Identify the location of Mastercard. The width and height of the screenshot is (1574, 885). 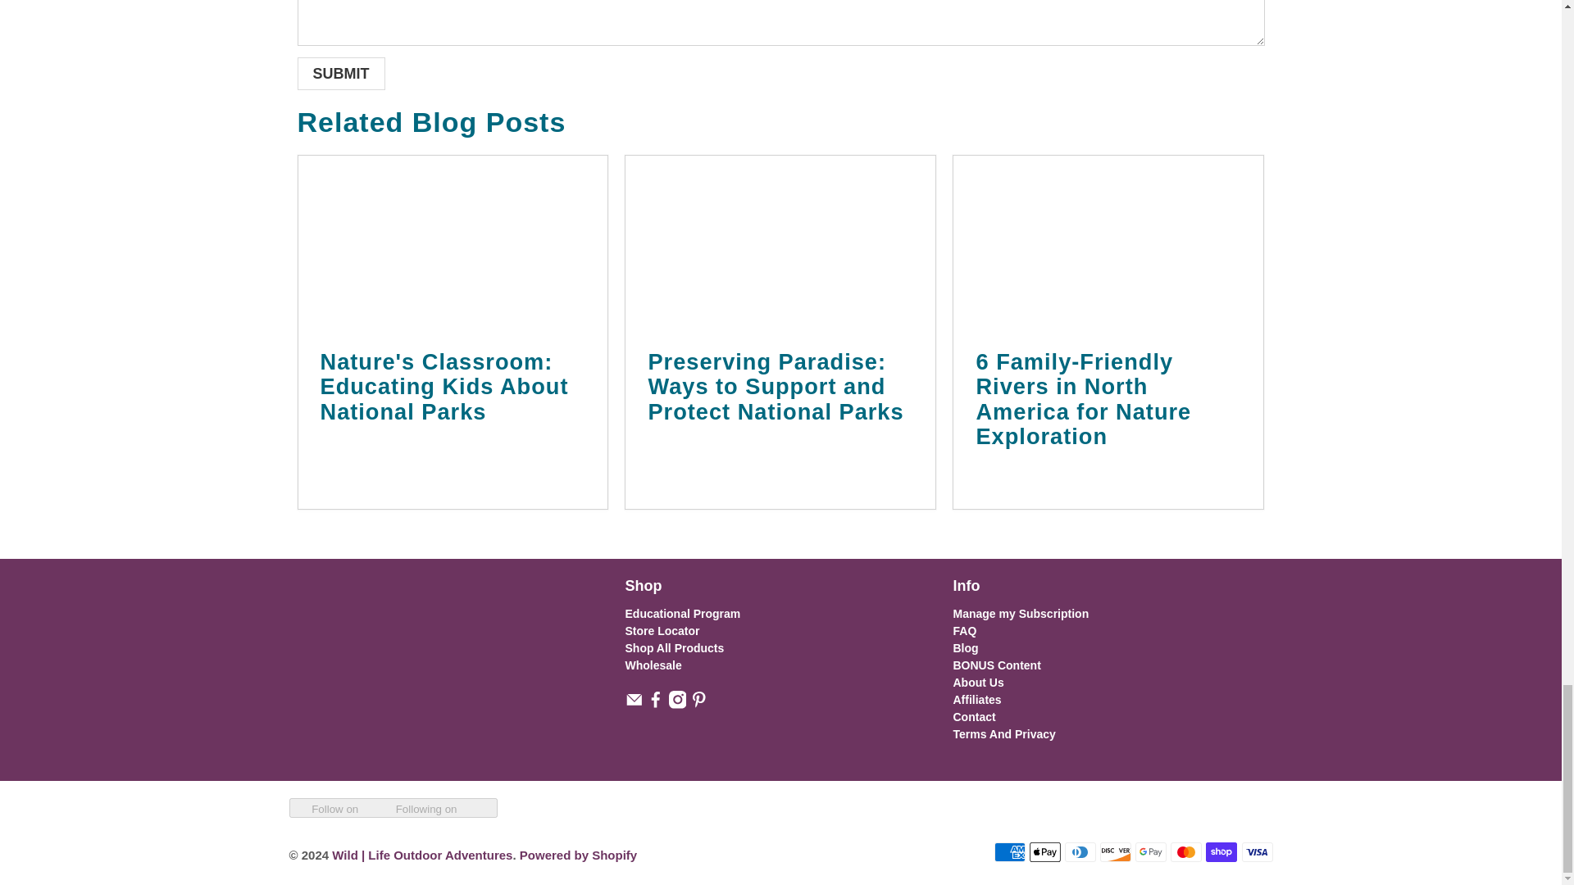
(1186, 852).